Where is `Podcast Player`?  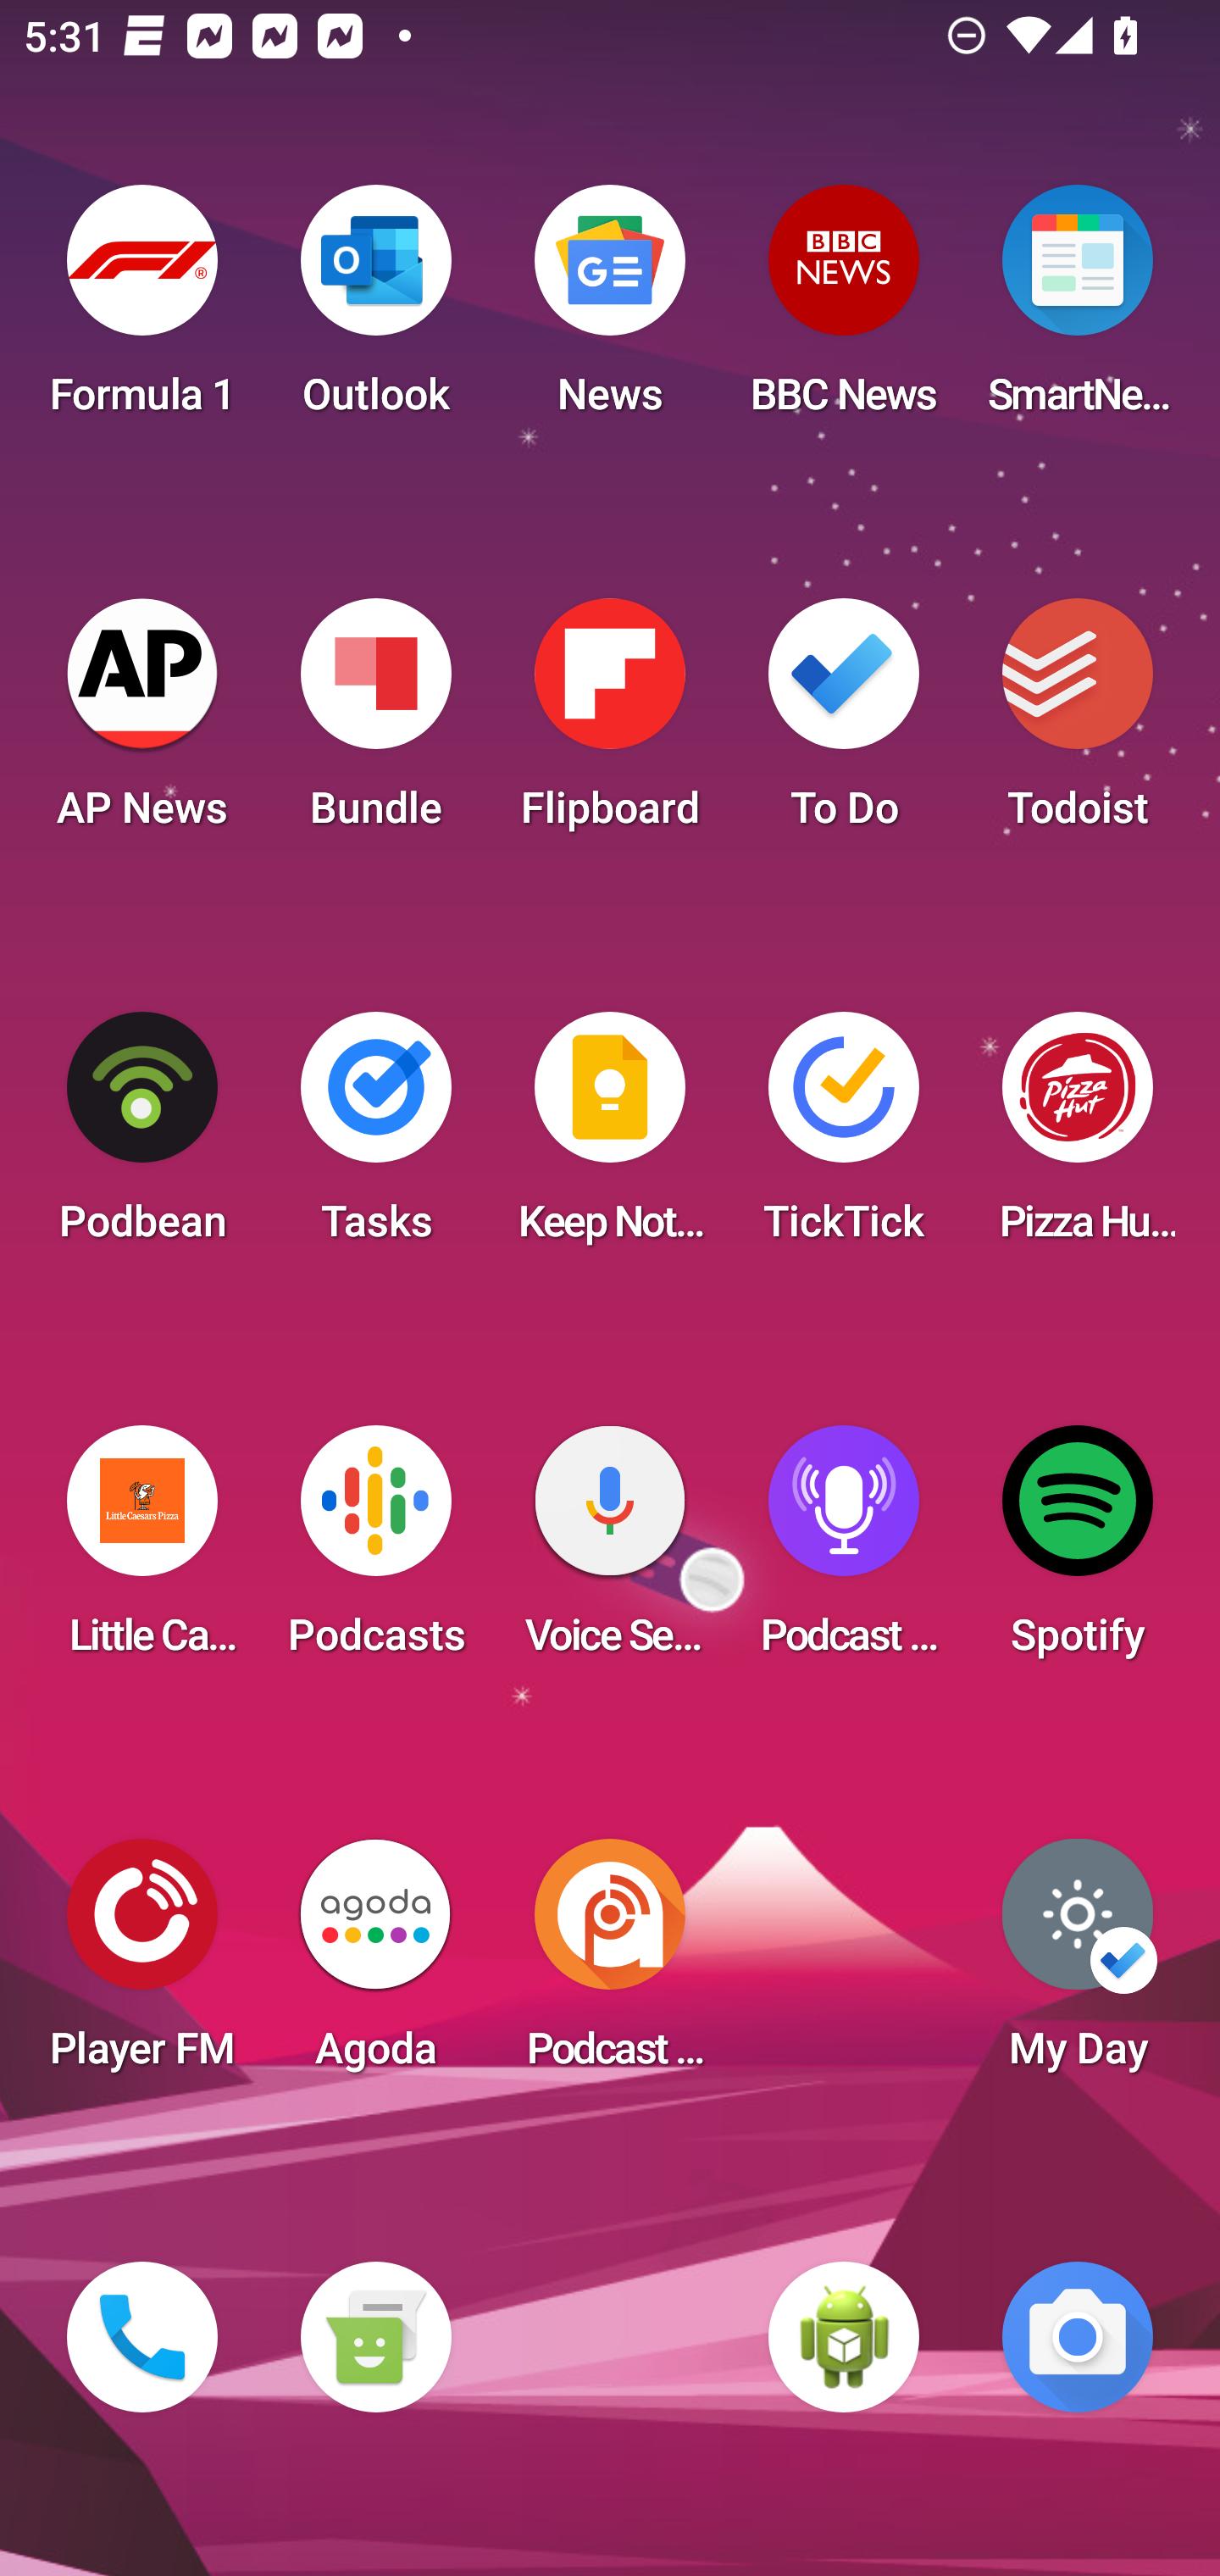
Podcast Player is located at coordinates (844, 1551).